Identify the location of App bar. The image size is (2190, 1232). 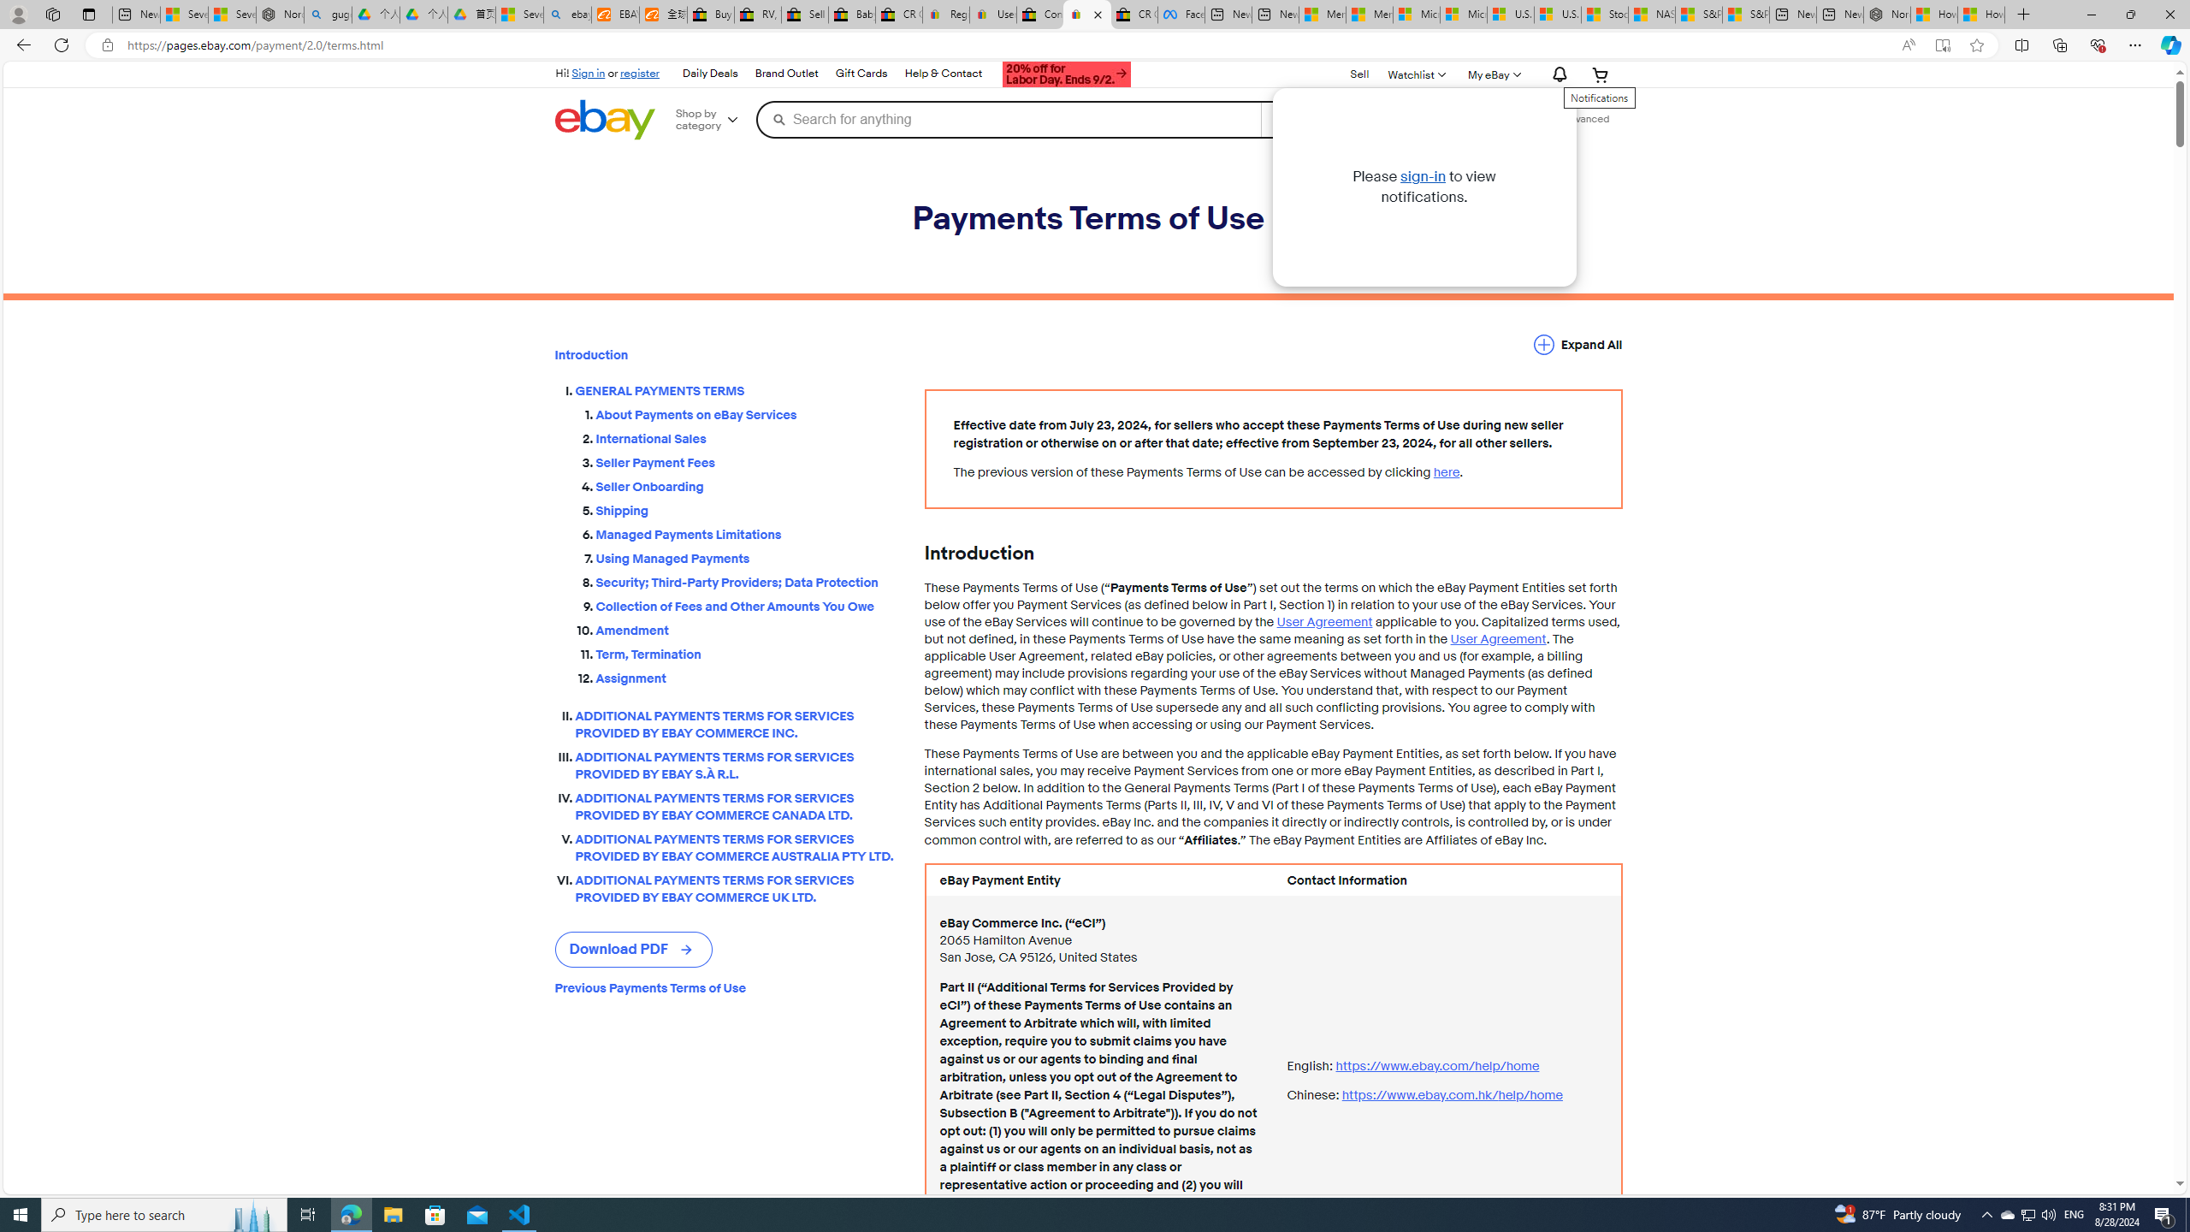
(1095, 45).